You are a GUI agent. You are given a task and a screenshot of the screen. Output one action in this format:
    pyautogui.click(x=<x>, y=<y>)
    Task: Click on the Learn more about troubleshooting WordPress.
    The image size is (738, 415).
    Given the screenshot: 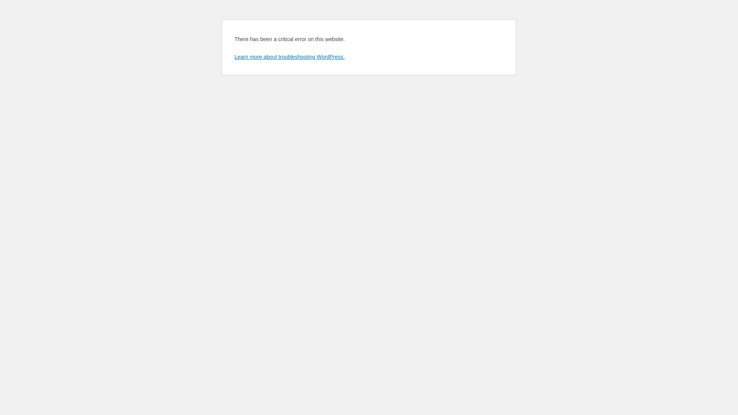 What is the action you would take?
    pyautogui.click(x=290, y=57)
    